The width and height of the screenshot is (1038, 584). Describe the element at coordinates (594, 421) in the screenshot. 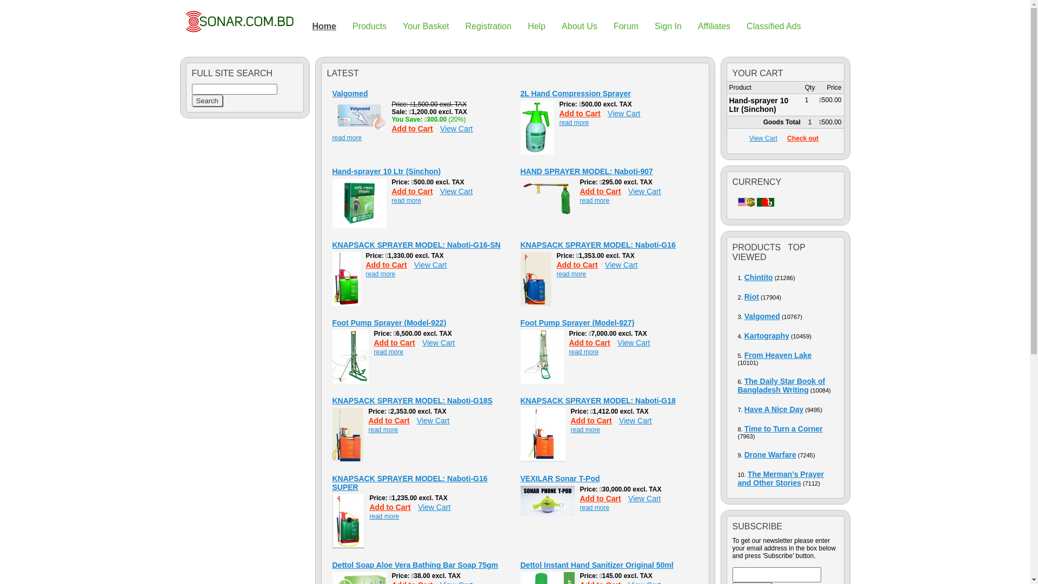

I see `Add to Cart` at that location.